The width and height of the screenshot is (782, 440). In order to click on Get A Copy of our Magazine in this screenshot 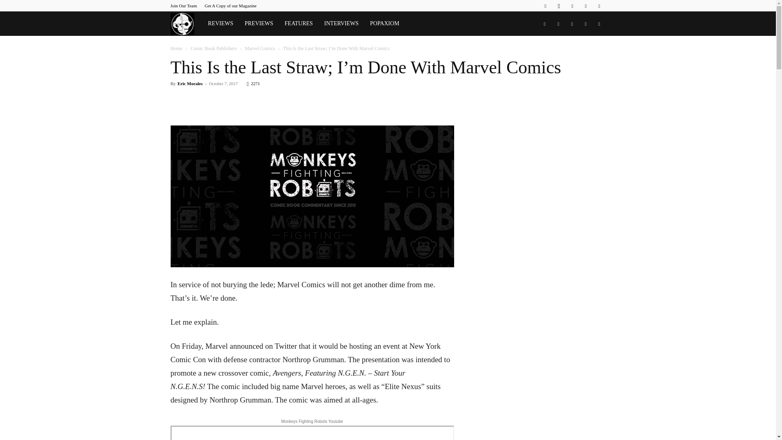, I will do `click(231, 6)`.